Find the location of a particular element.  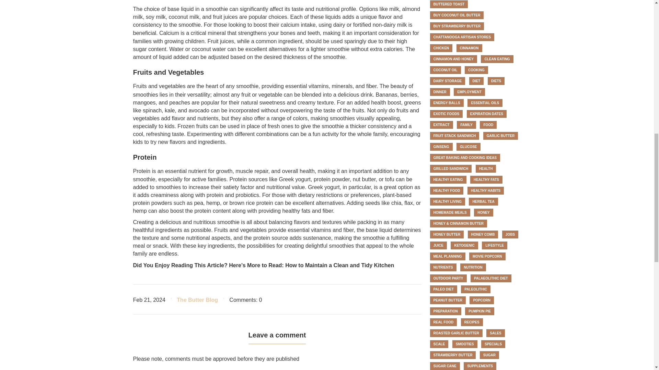

Narrow search to articles also having tag chicken is located at coordinates (441, 48).